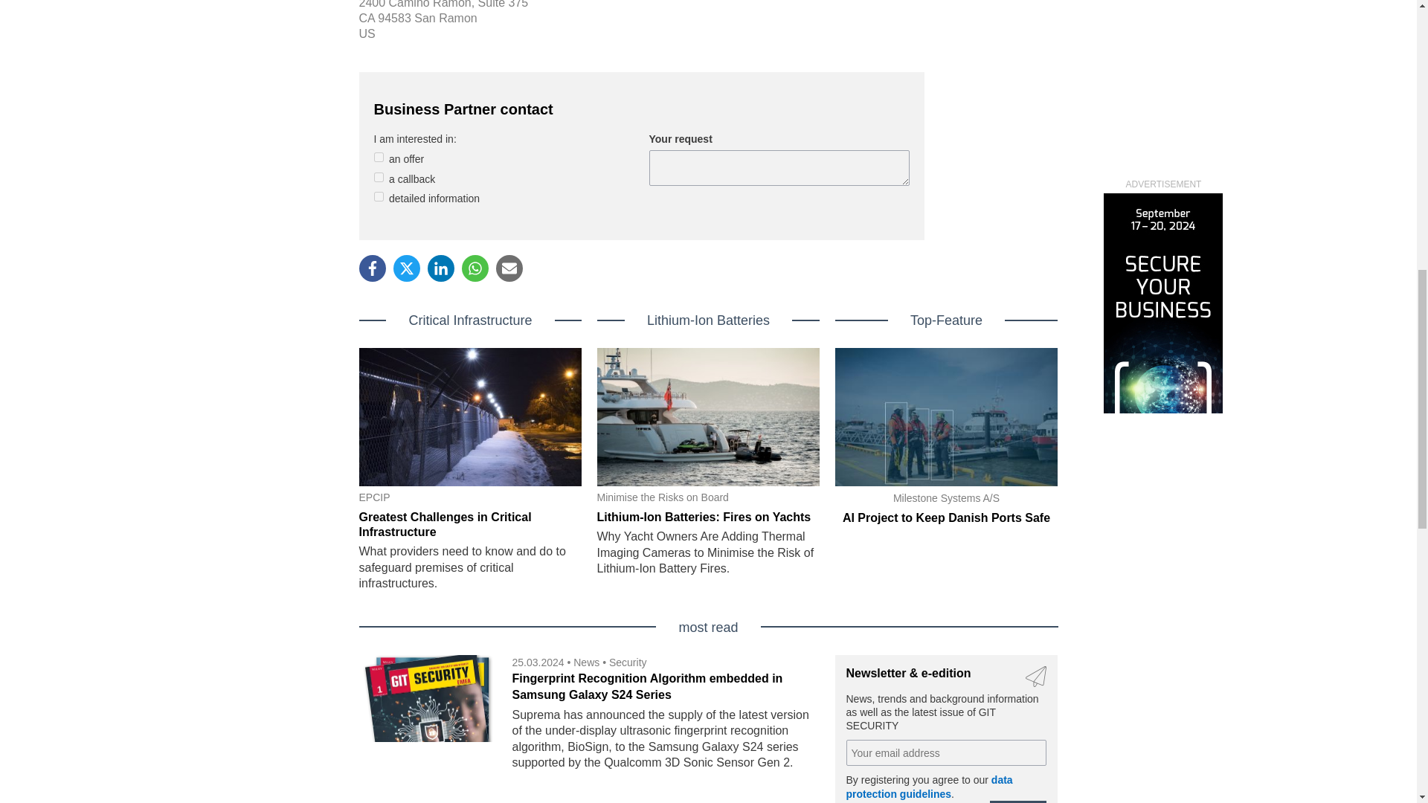 This screenshot has width=1428, height=803. I want to click on Share on Linked-in, so click(440, 268).